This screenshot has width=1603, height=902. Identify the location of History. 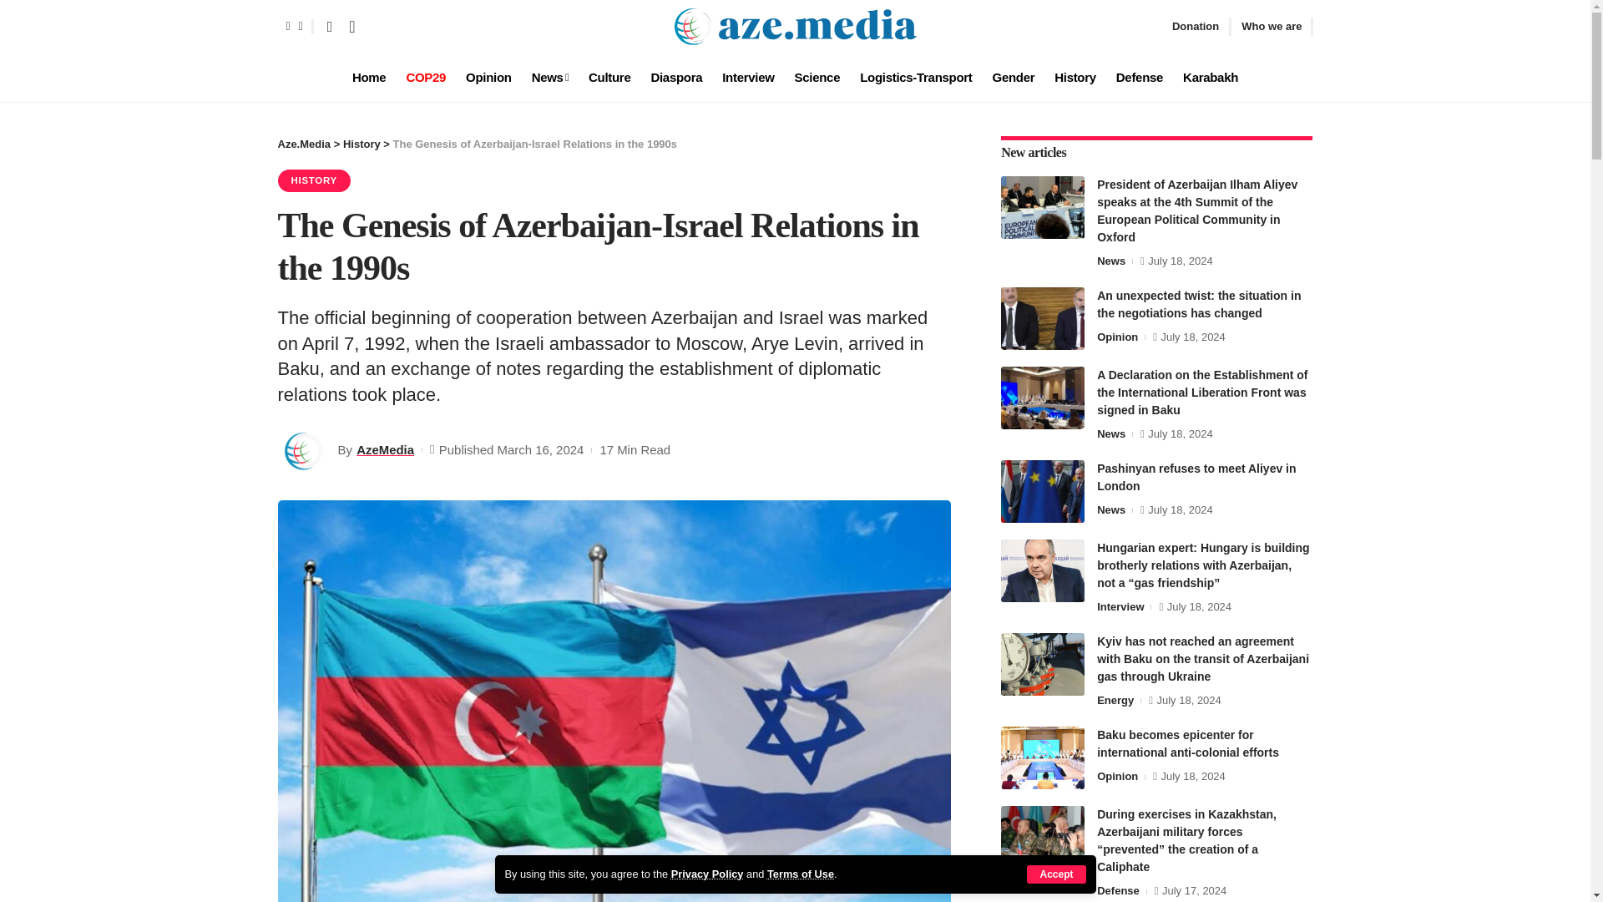
(1075, 77).